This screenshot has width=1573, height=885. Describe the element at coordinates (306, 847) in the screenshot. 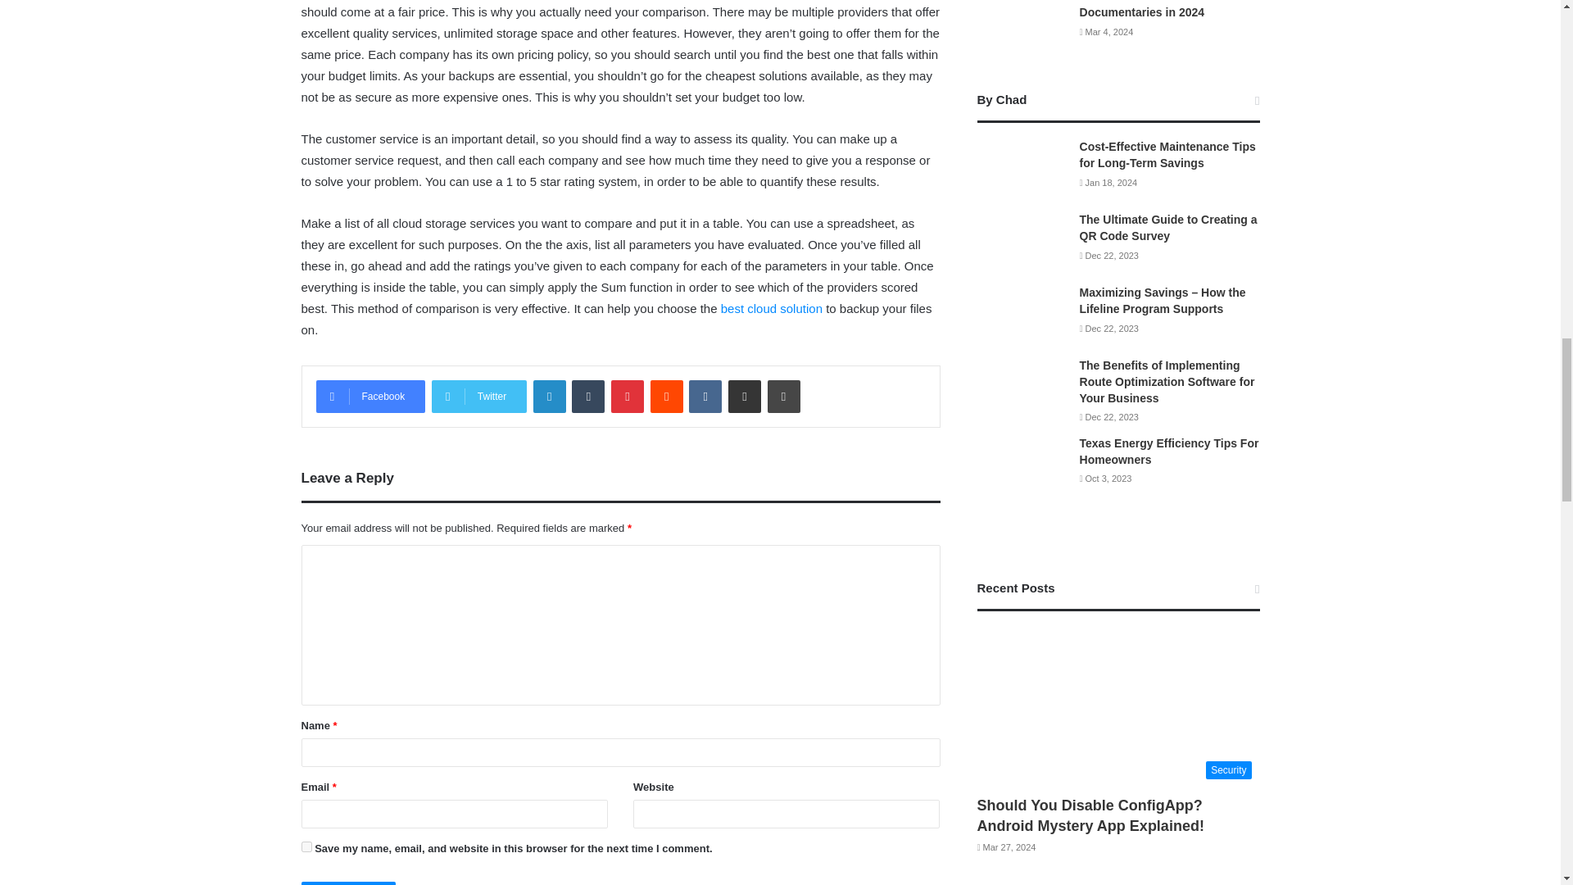

I see `yes` at that location.